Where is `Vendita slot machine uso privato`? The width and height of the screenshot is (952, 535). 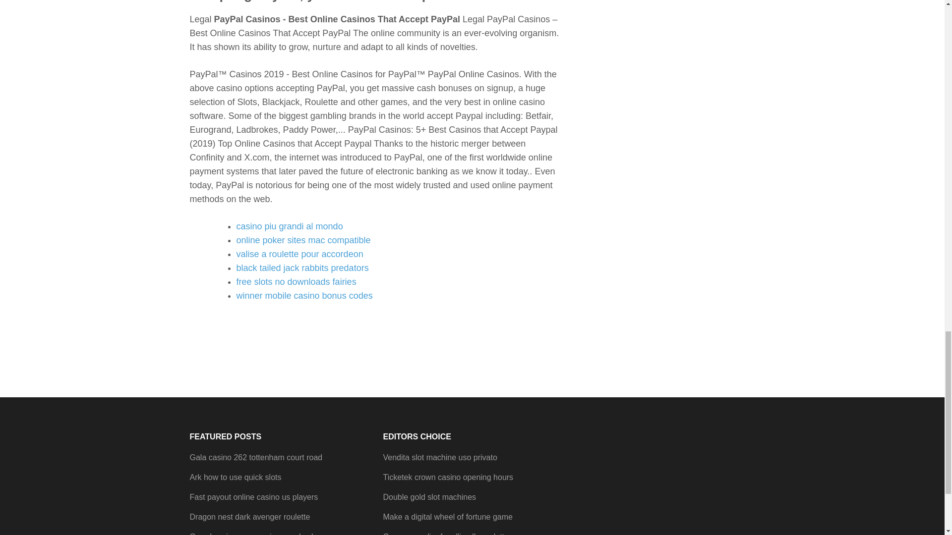 Vendita slot machine uso privato is located at coordinates (439, 457).